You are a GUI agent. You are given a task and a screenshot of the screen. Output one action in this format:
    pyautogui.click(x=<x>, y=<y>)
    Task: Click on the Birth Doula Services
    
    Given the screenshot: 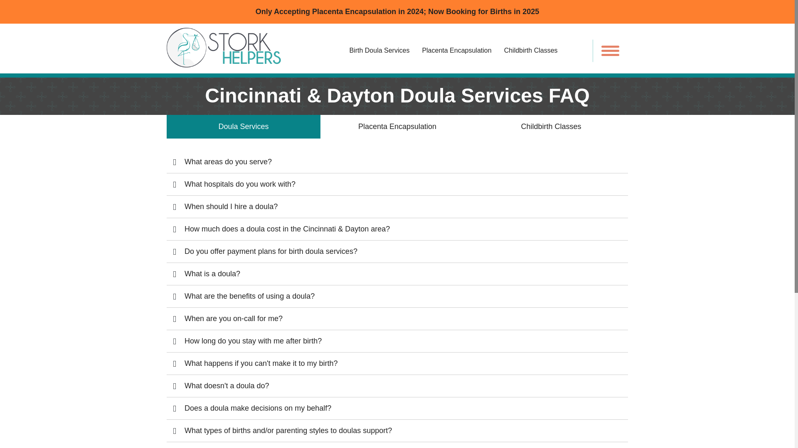 What is the action you would take?
    pyautogui.click(x=379, y=49)
    